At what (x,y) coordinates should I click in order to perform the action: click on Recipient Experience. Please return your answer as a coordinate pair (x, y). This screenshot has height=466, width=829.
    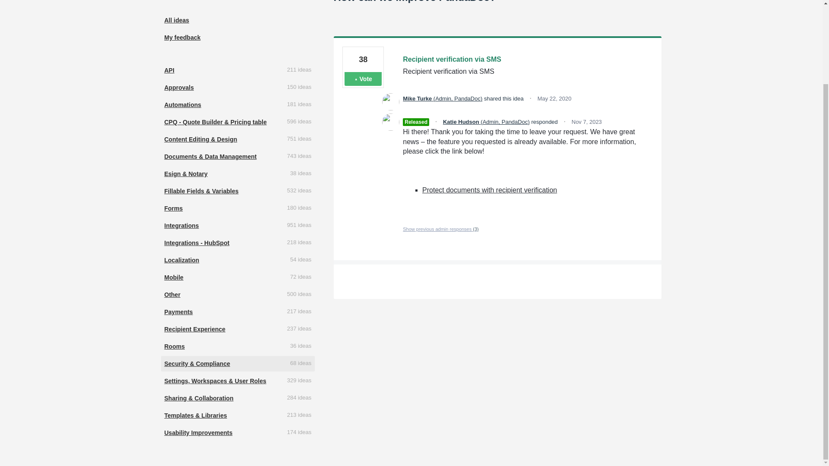
    Looking at the image, I should click on (237, 329).